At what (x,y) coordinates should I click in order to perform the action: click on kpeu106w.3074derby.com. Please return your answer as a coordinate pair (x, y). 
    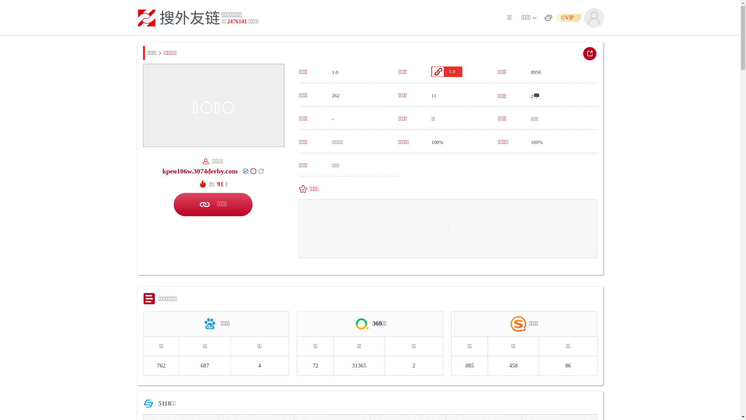
    Looking at the image, I should click on (200, 171).